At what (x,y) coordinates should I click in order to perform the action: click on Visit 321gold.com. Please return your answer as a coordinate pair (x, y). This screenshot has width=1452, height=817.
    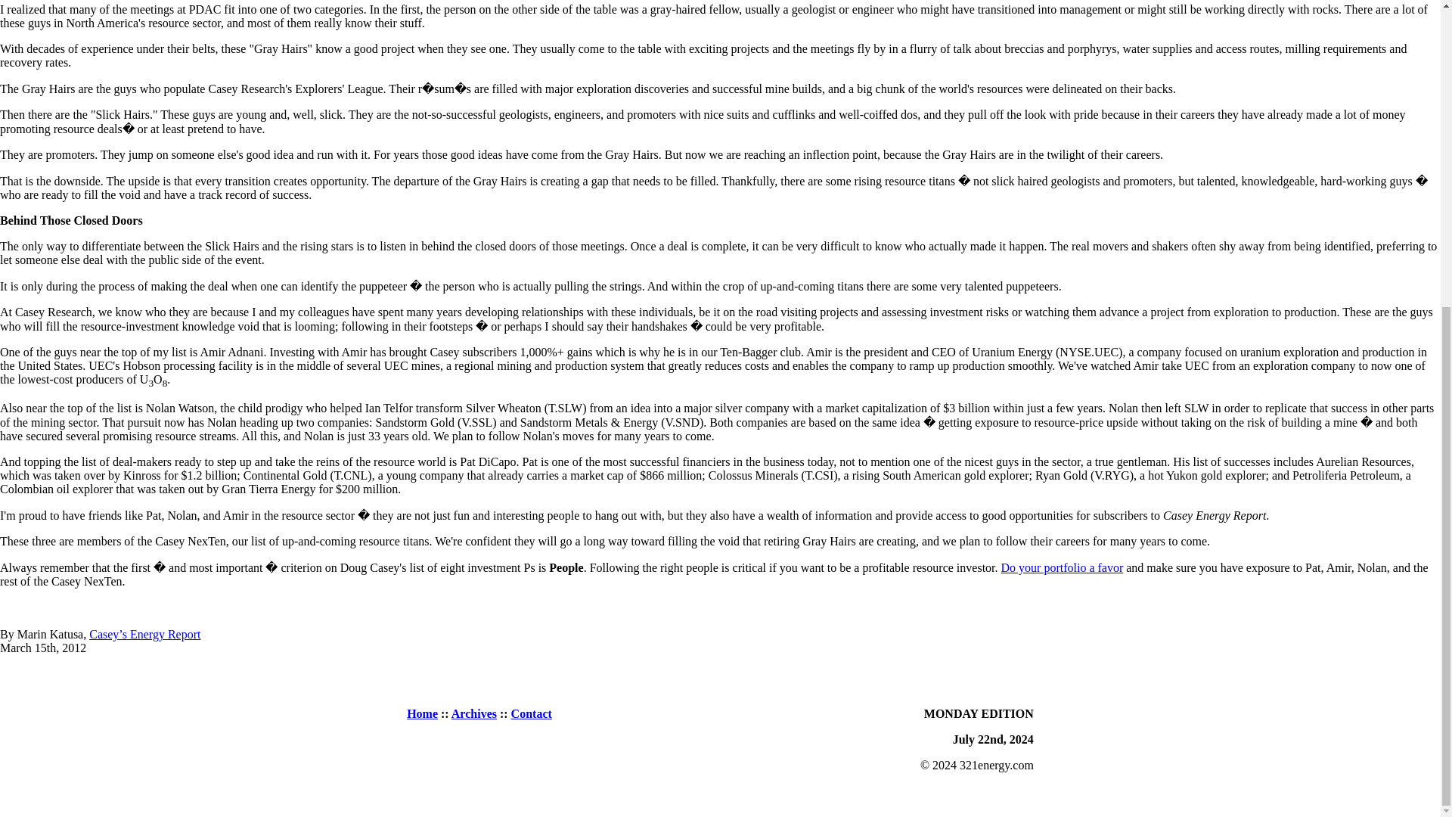
    Looking at the image, I should click on (1387, 809).